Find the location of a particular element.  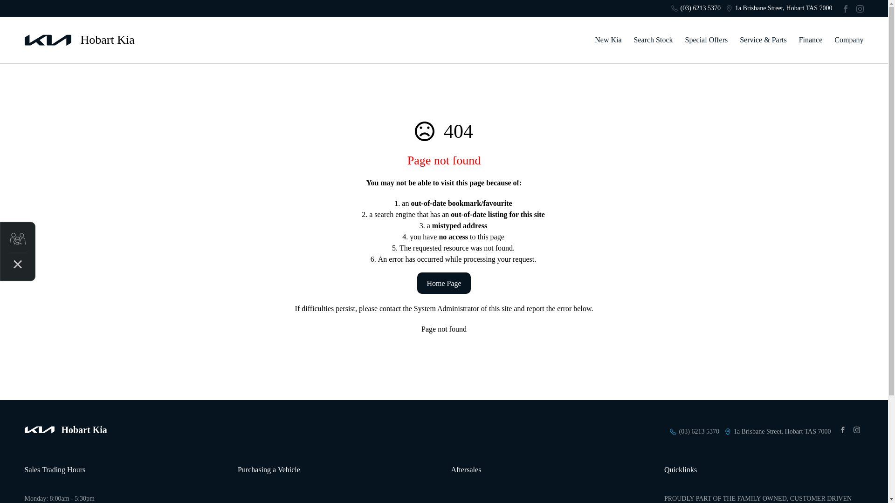

1a Brisbane Street, Hobart TAS 7000 is located at coordinates (782, 431).